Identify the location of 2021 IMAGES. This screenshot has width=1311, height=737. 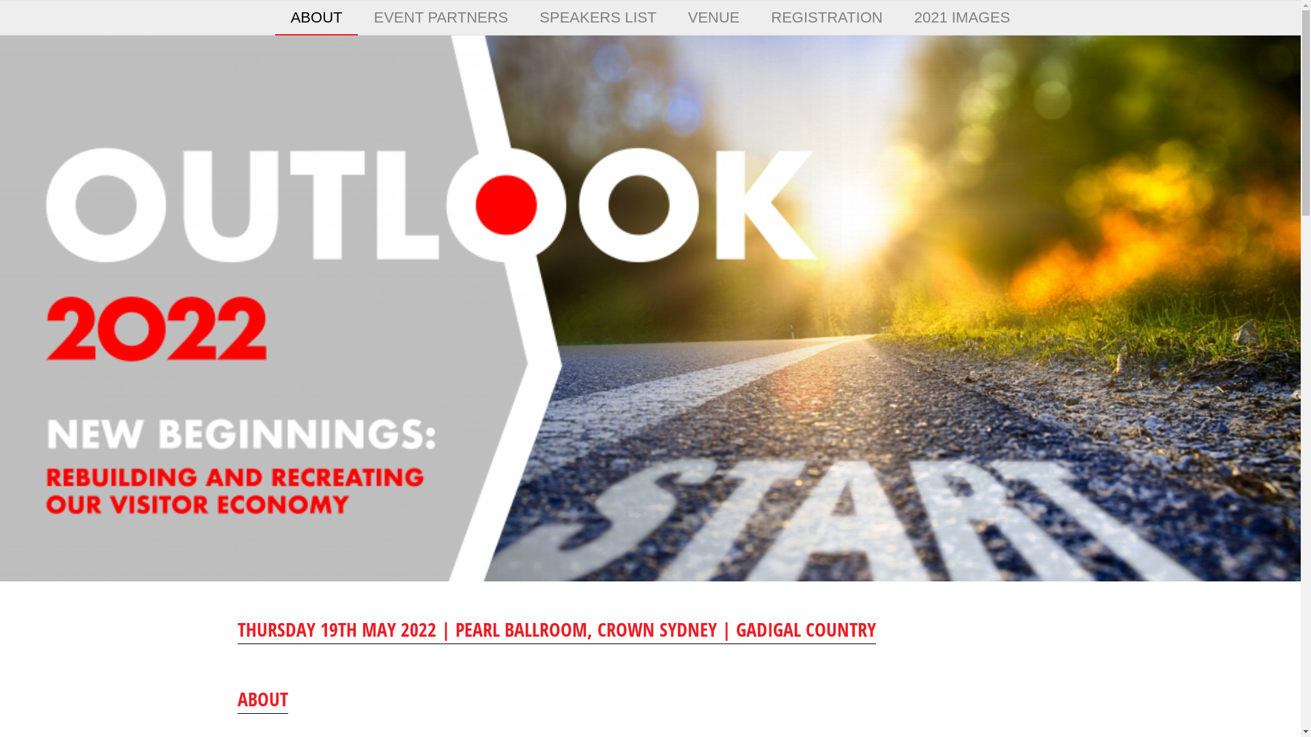
(963, 18).